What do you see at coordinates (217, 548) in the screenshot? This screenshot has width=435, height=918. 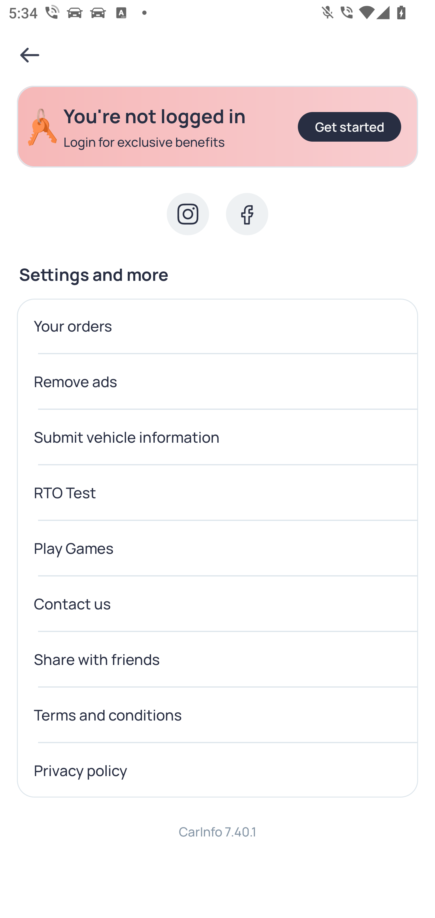 I see `Play Games` at bounding box center [217, 548].